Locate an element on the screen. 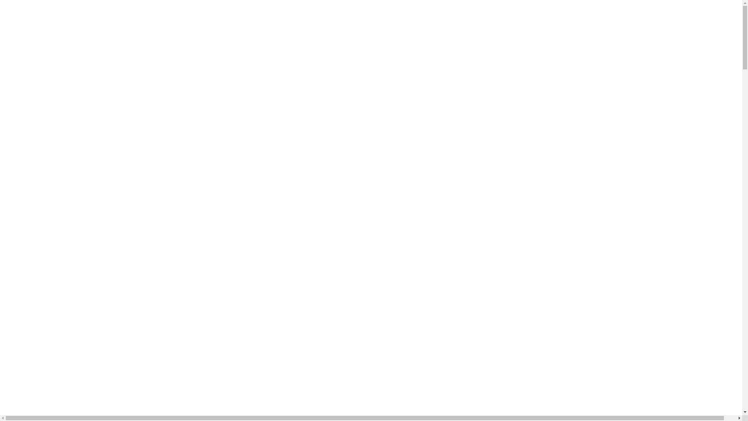 The image size is (748, 421). Who We Are is located at coordinates (51, 62).